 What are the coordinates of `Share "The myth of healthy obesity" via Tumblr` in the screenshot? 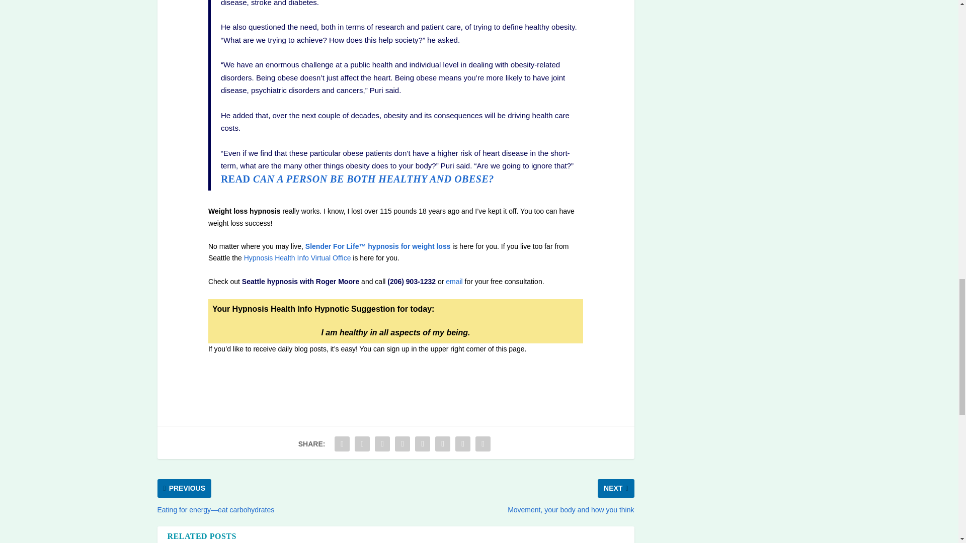 It's located at (402, 443).